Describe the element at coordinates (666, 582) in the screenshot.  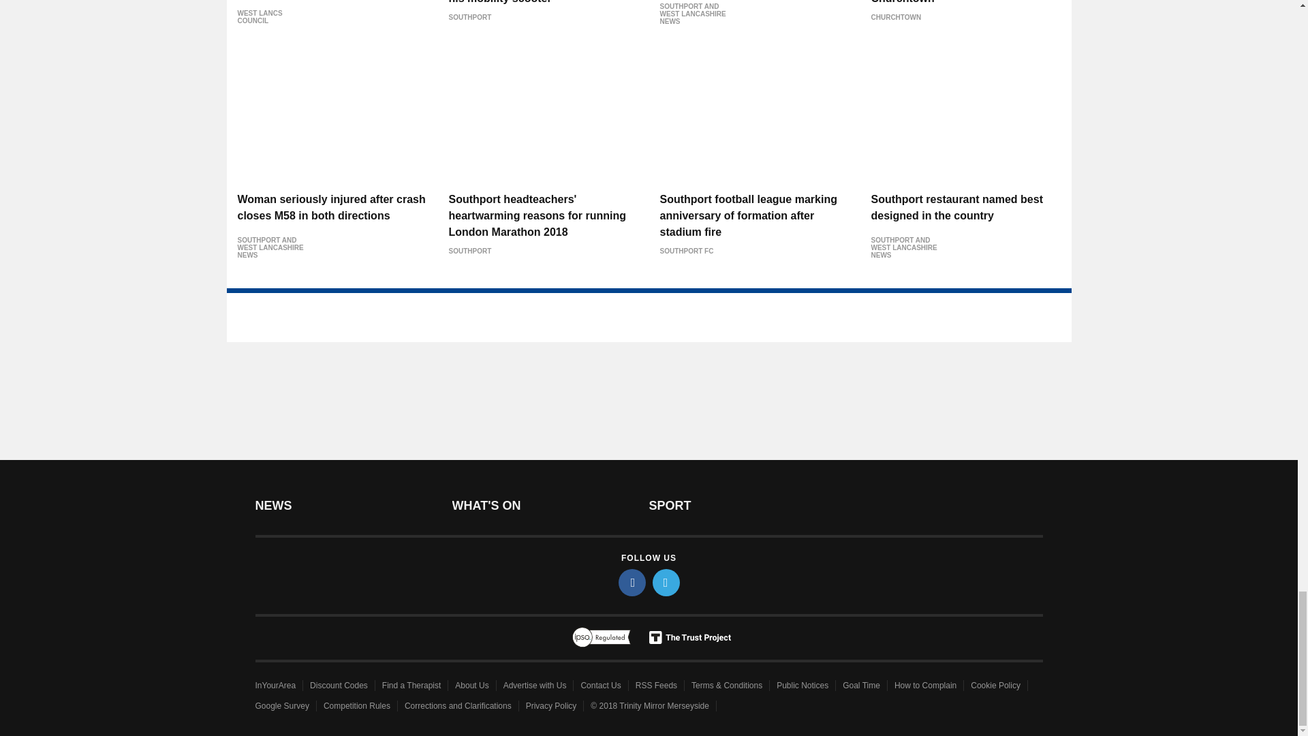
I see `twitter` at that location.